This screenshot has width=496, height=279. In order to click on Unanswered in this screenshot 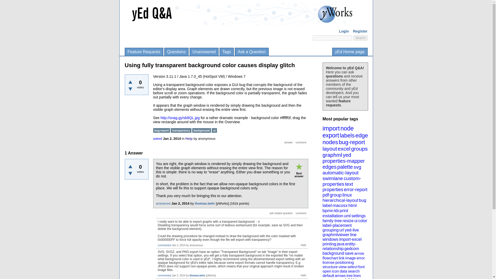, I will do `click(204, 52)`.